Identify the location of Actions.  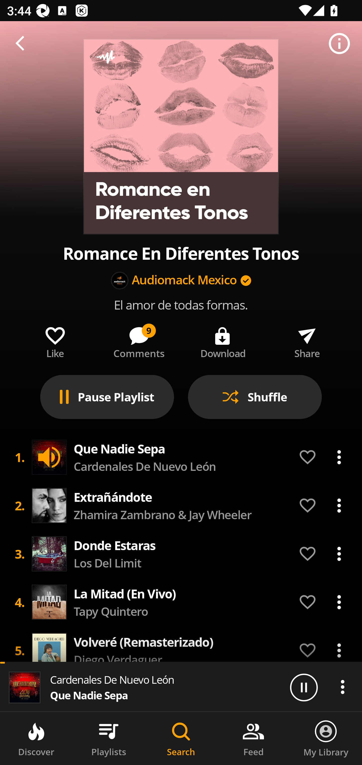
(339, 602).